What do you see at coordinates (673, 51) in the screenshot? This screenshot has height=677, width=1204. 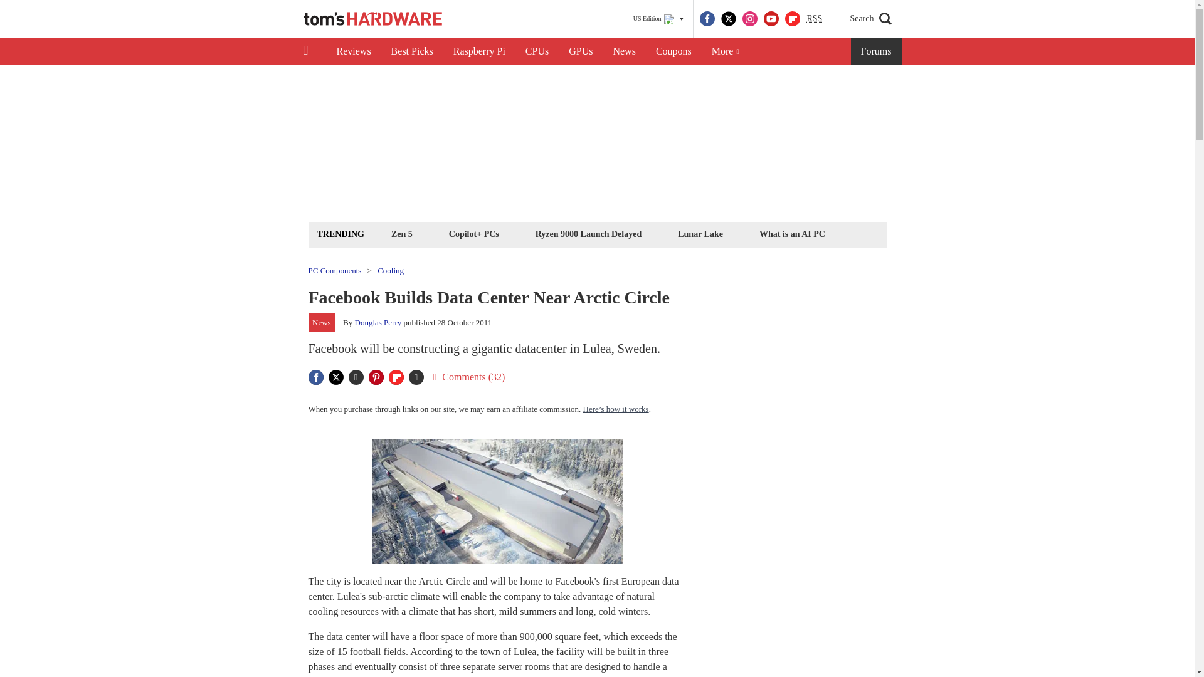 I see `Coupons` at bounding box center [673, 51].